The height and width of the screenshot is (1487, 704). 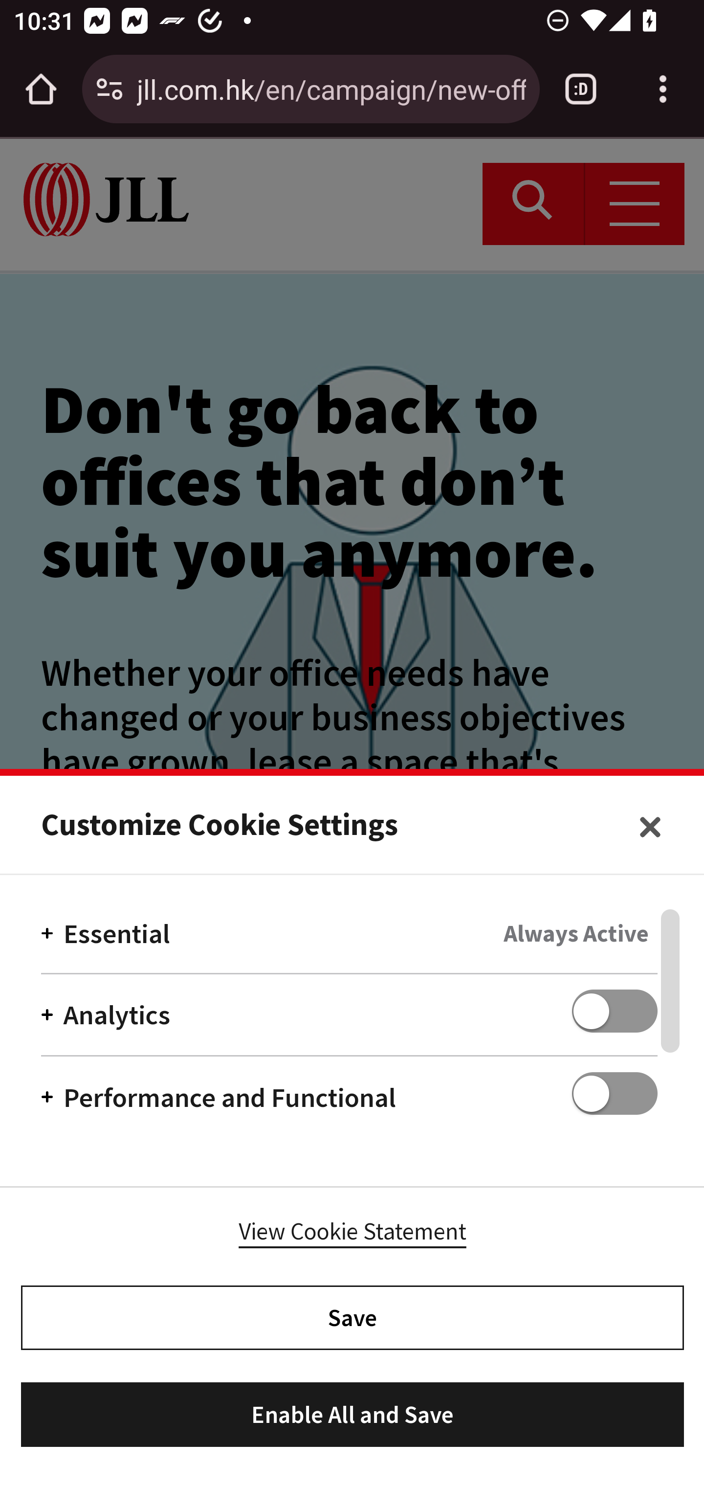 I want to click on Essential, so click(x=349, y=941).